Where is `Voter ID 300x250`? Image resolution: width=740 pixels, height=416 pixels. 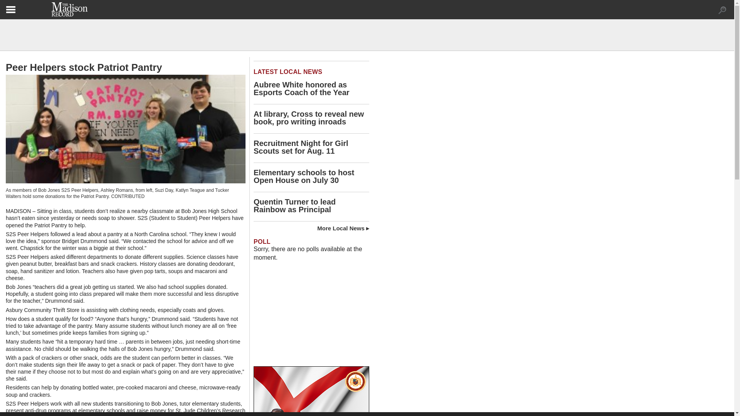 Voter ID 300x250 is located at coordinates (311, 391).